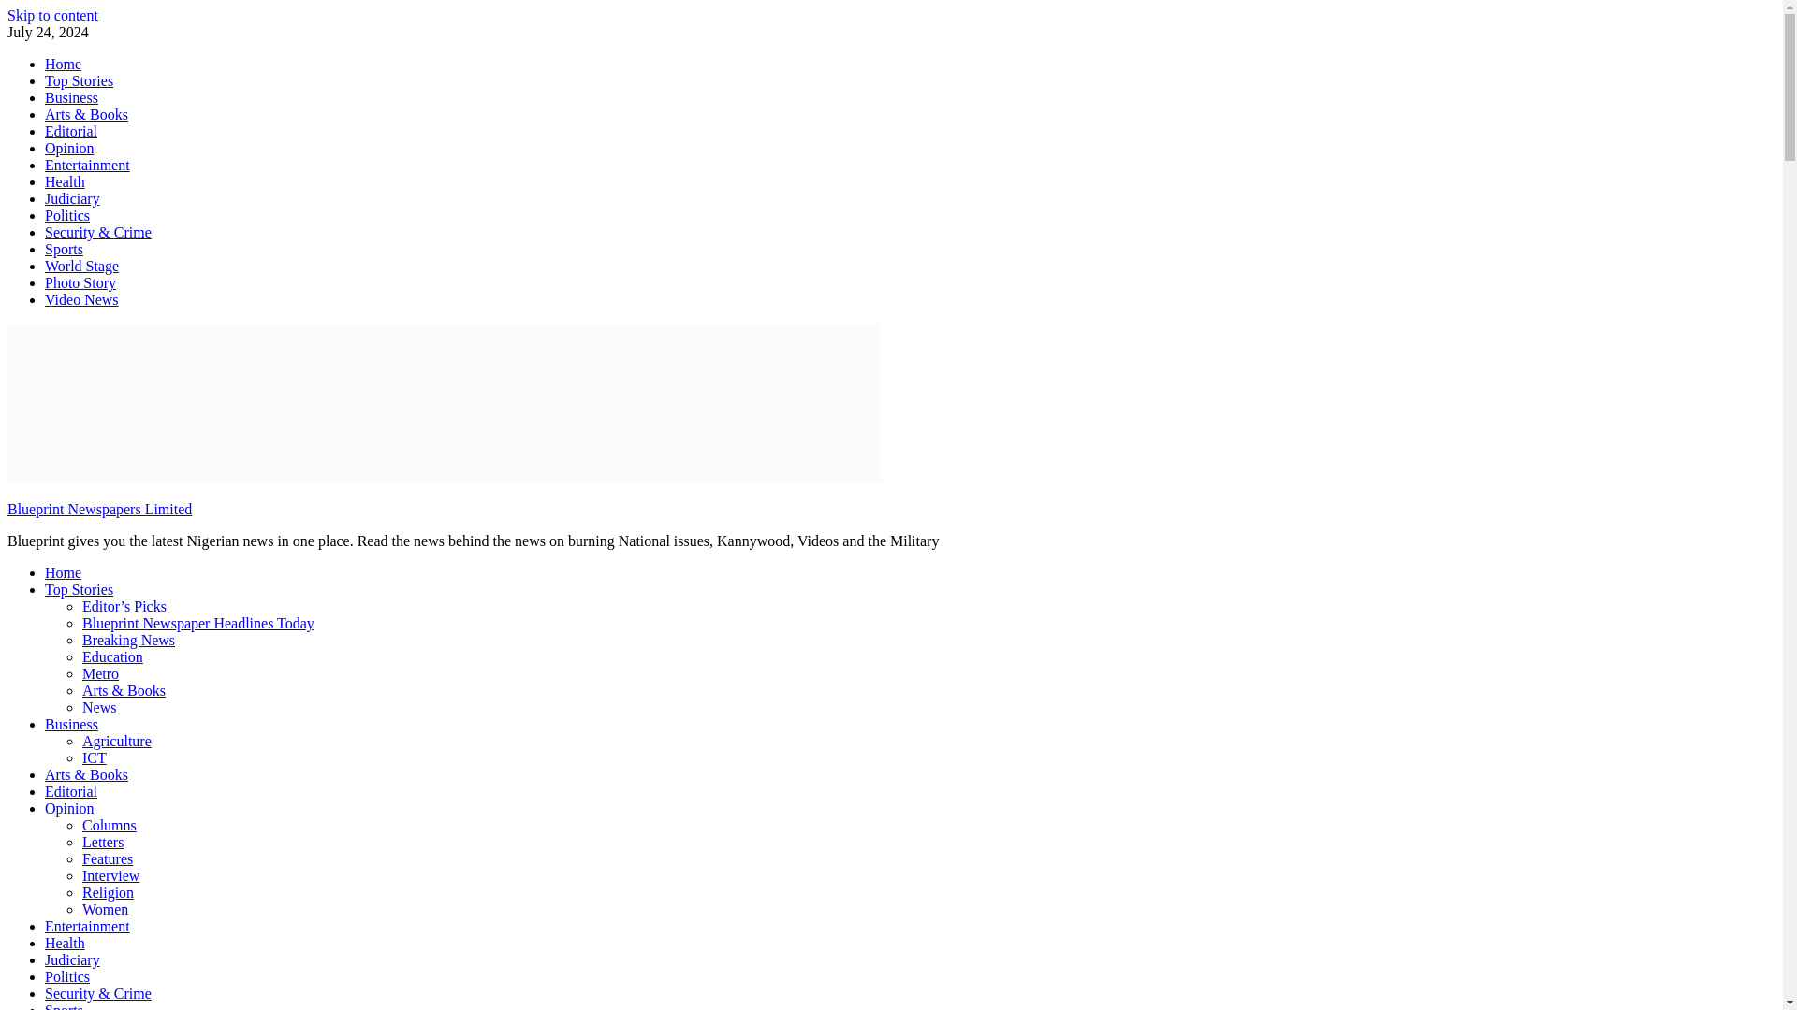  I want to click on Education, so click(112, 656).